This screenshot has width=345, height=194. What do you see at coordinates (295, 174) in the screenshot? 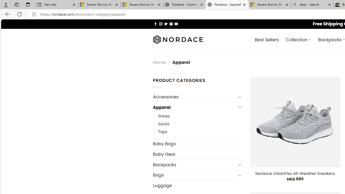
I see `Nordace UrbanFlex All-Weather Sneakers` at bounding box center [295, 174].